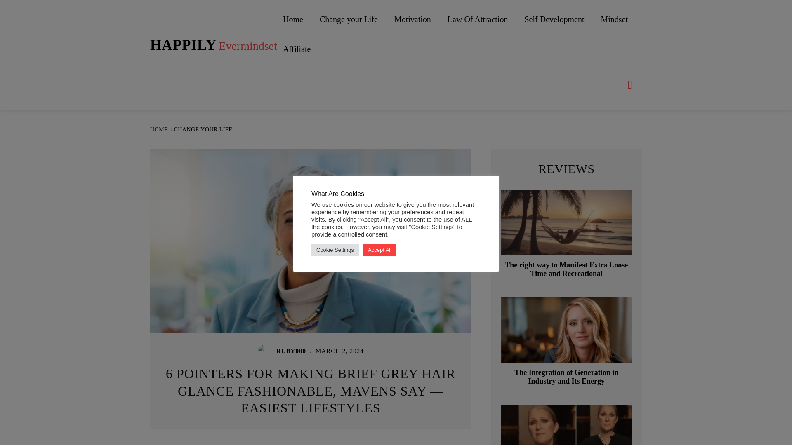 Image resolution: width=792 pixels, height=445 pixels. What do you see at coordinates (567, 330) in the screenshot?
I see `The Integration of Generation in Industry and Its Energy` at bounding box center [567, 330].